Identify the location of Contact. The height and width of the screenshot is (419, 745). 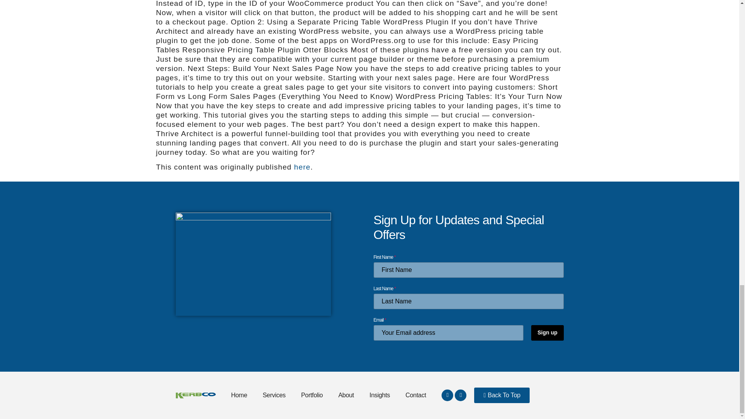
(416, 395).